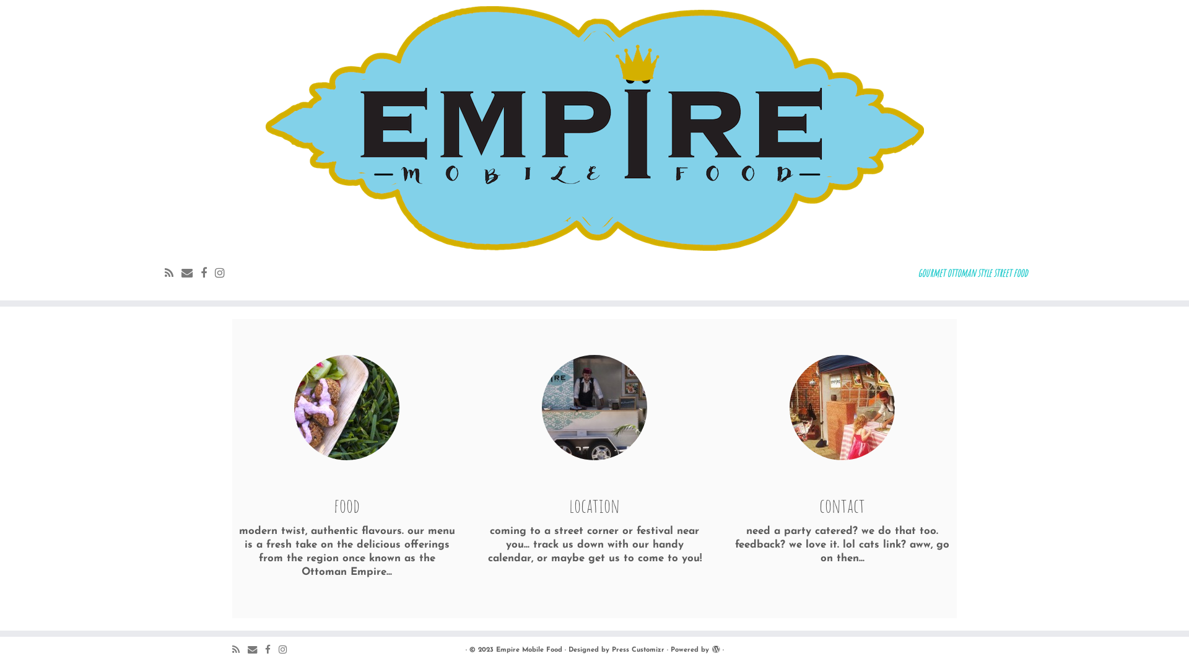  What do you see at coordinates (208, 274) in the screenshot?
I see `Follow me on Facebook` at bounding box center [208, 274].